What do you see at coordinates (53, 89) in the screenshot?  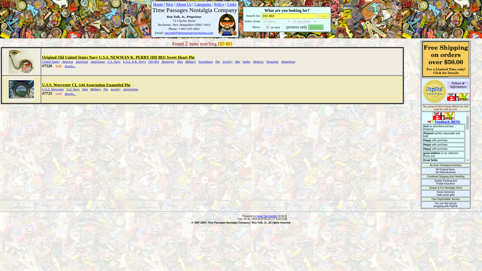 I see `U.S.S. Worcester` at bounding box center [53, 89].